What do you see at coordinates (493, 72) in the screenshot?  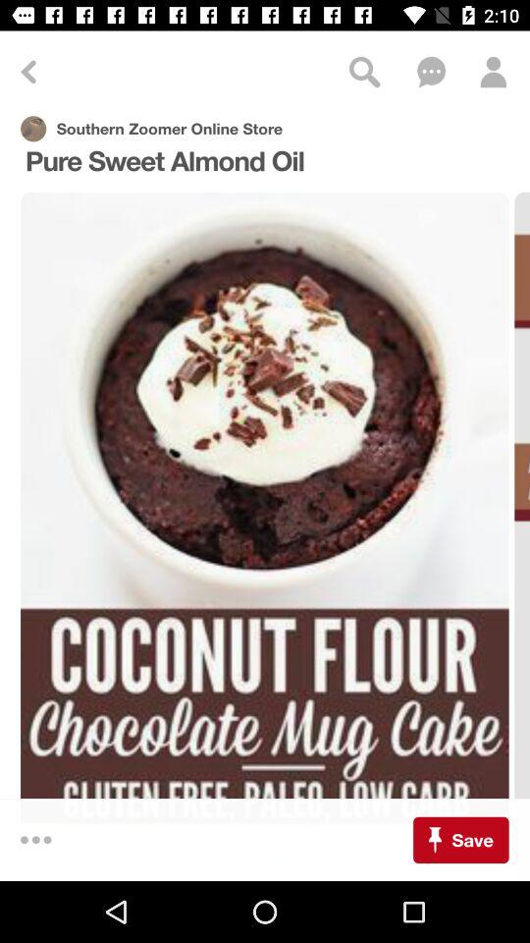 I see `click on profile icon` at bounding box center [493, 72].